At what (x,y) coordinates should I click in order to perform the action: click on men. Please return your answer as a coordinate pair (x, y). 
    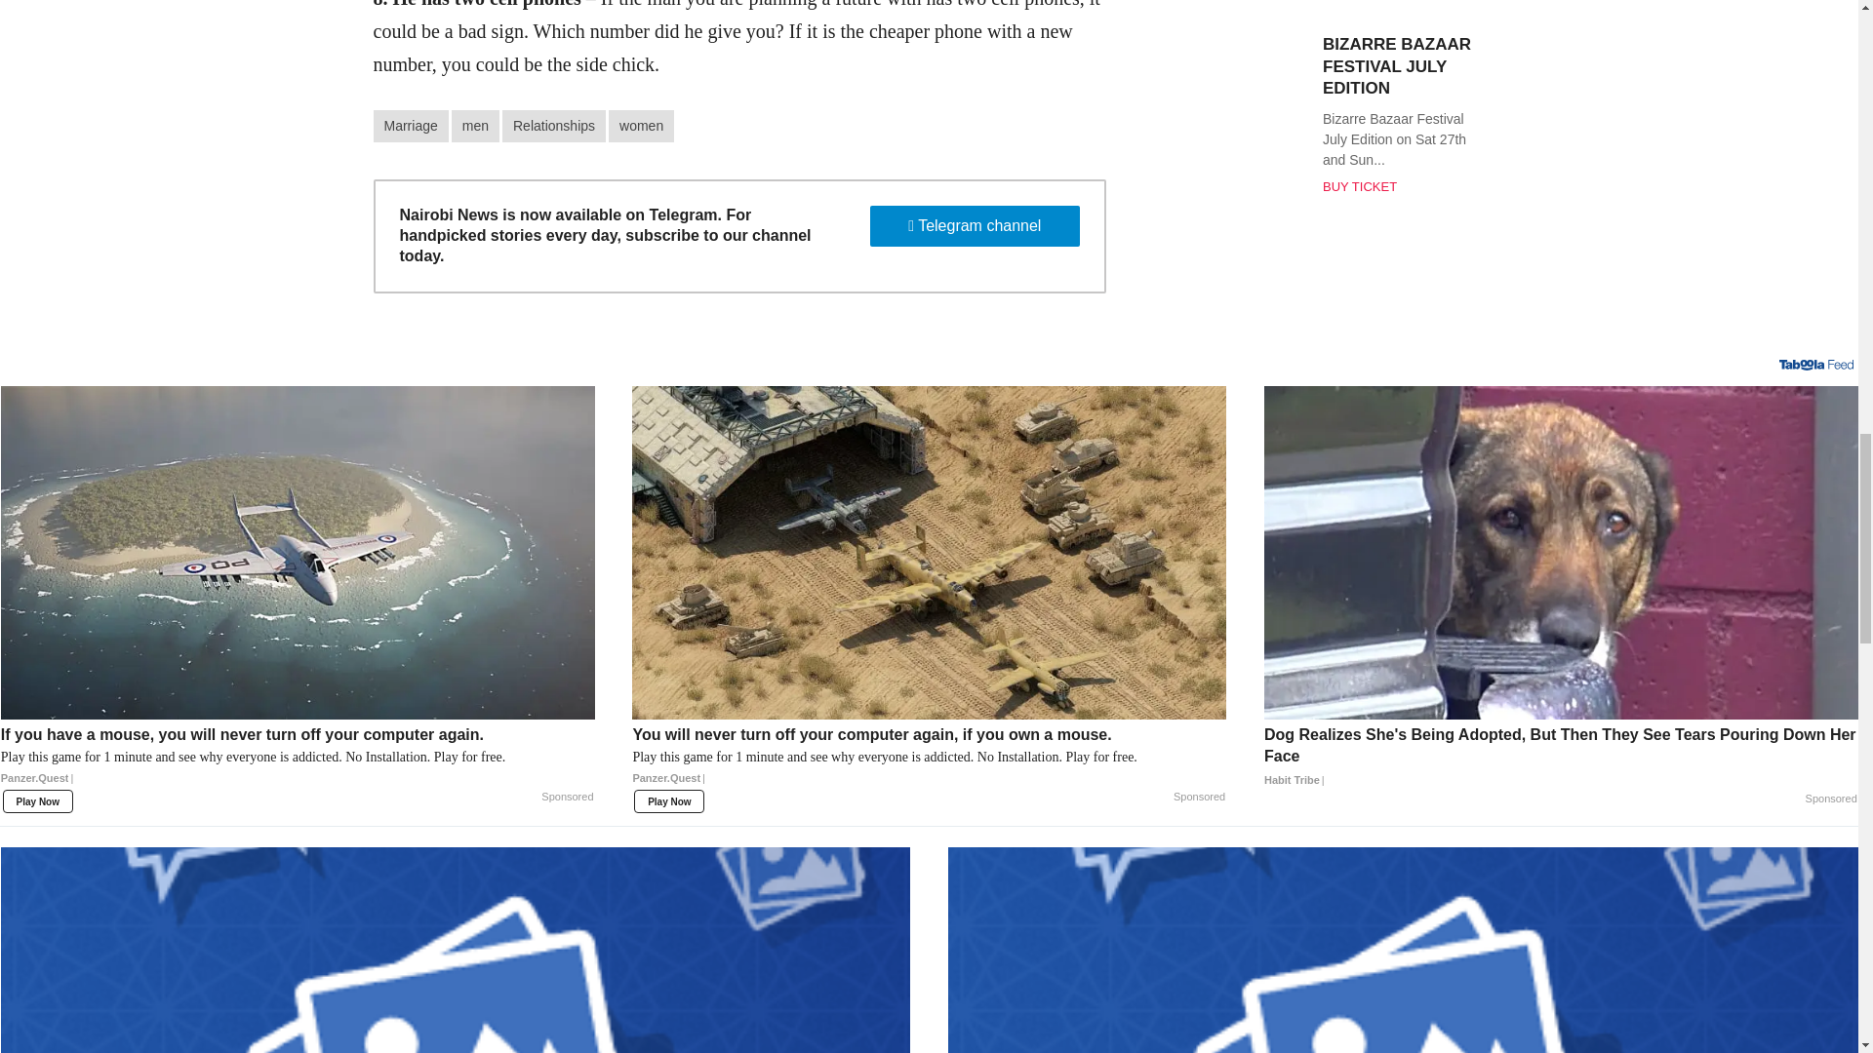
    Looking at the image, I should click on (475, 126).